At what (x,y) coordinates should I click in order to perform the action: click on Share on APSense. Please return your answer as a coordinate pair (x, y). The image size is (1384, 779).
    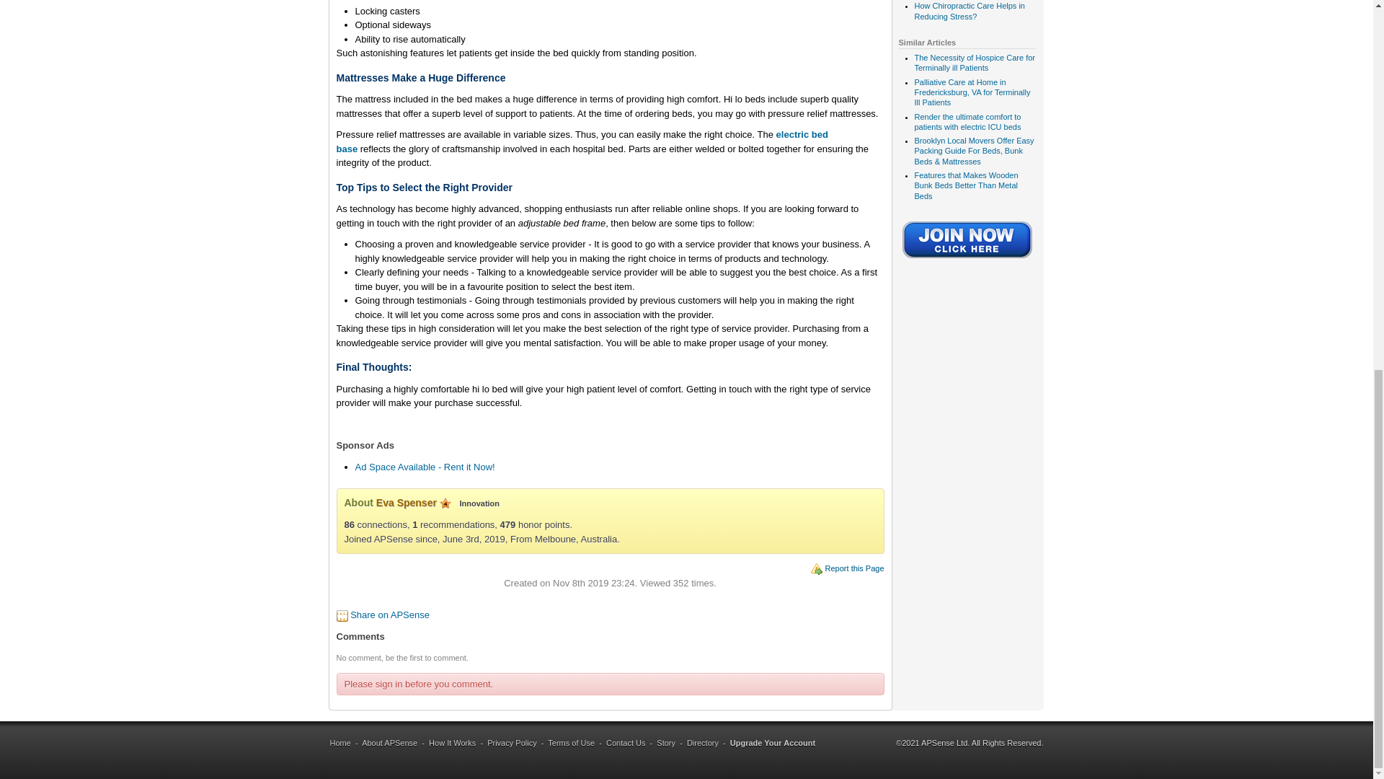
    Looking at the image, I should click on (389, 615).